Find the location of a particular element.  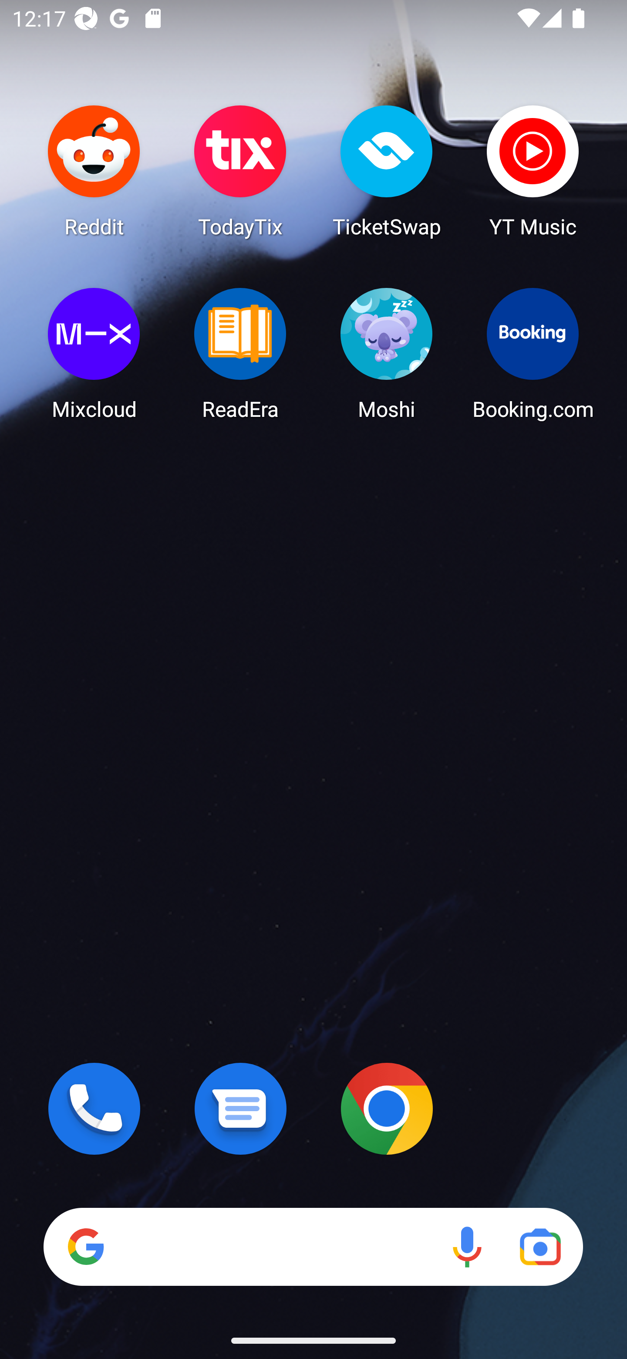

YT Music is located at coordinates (533, 171).